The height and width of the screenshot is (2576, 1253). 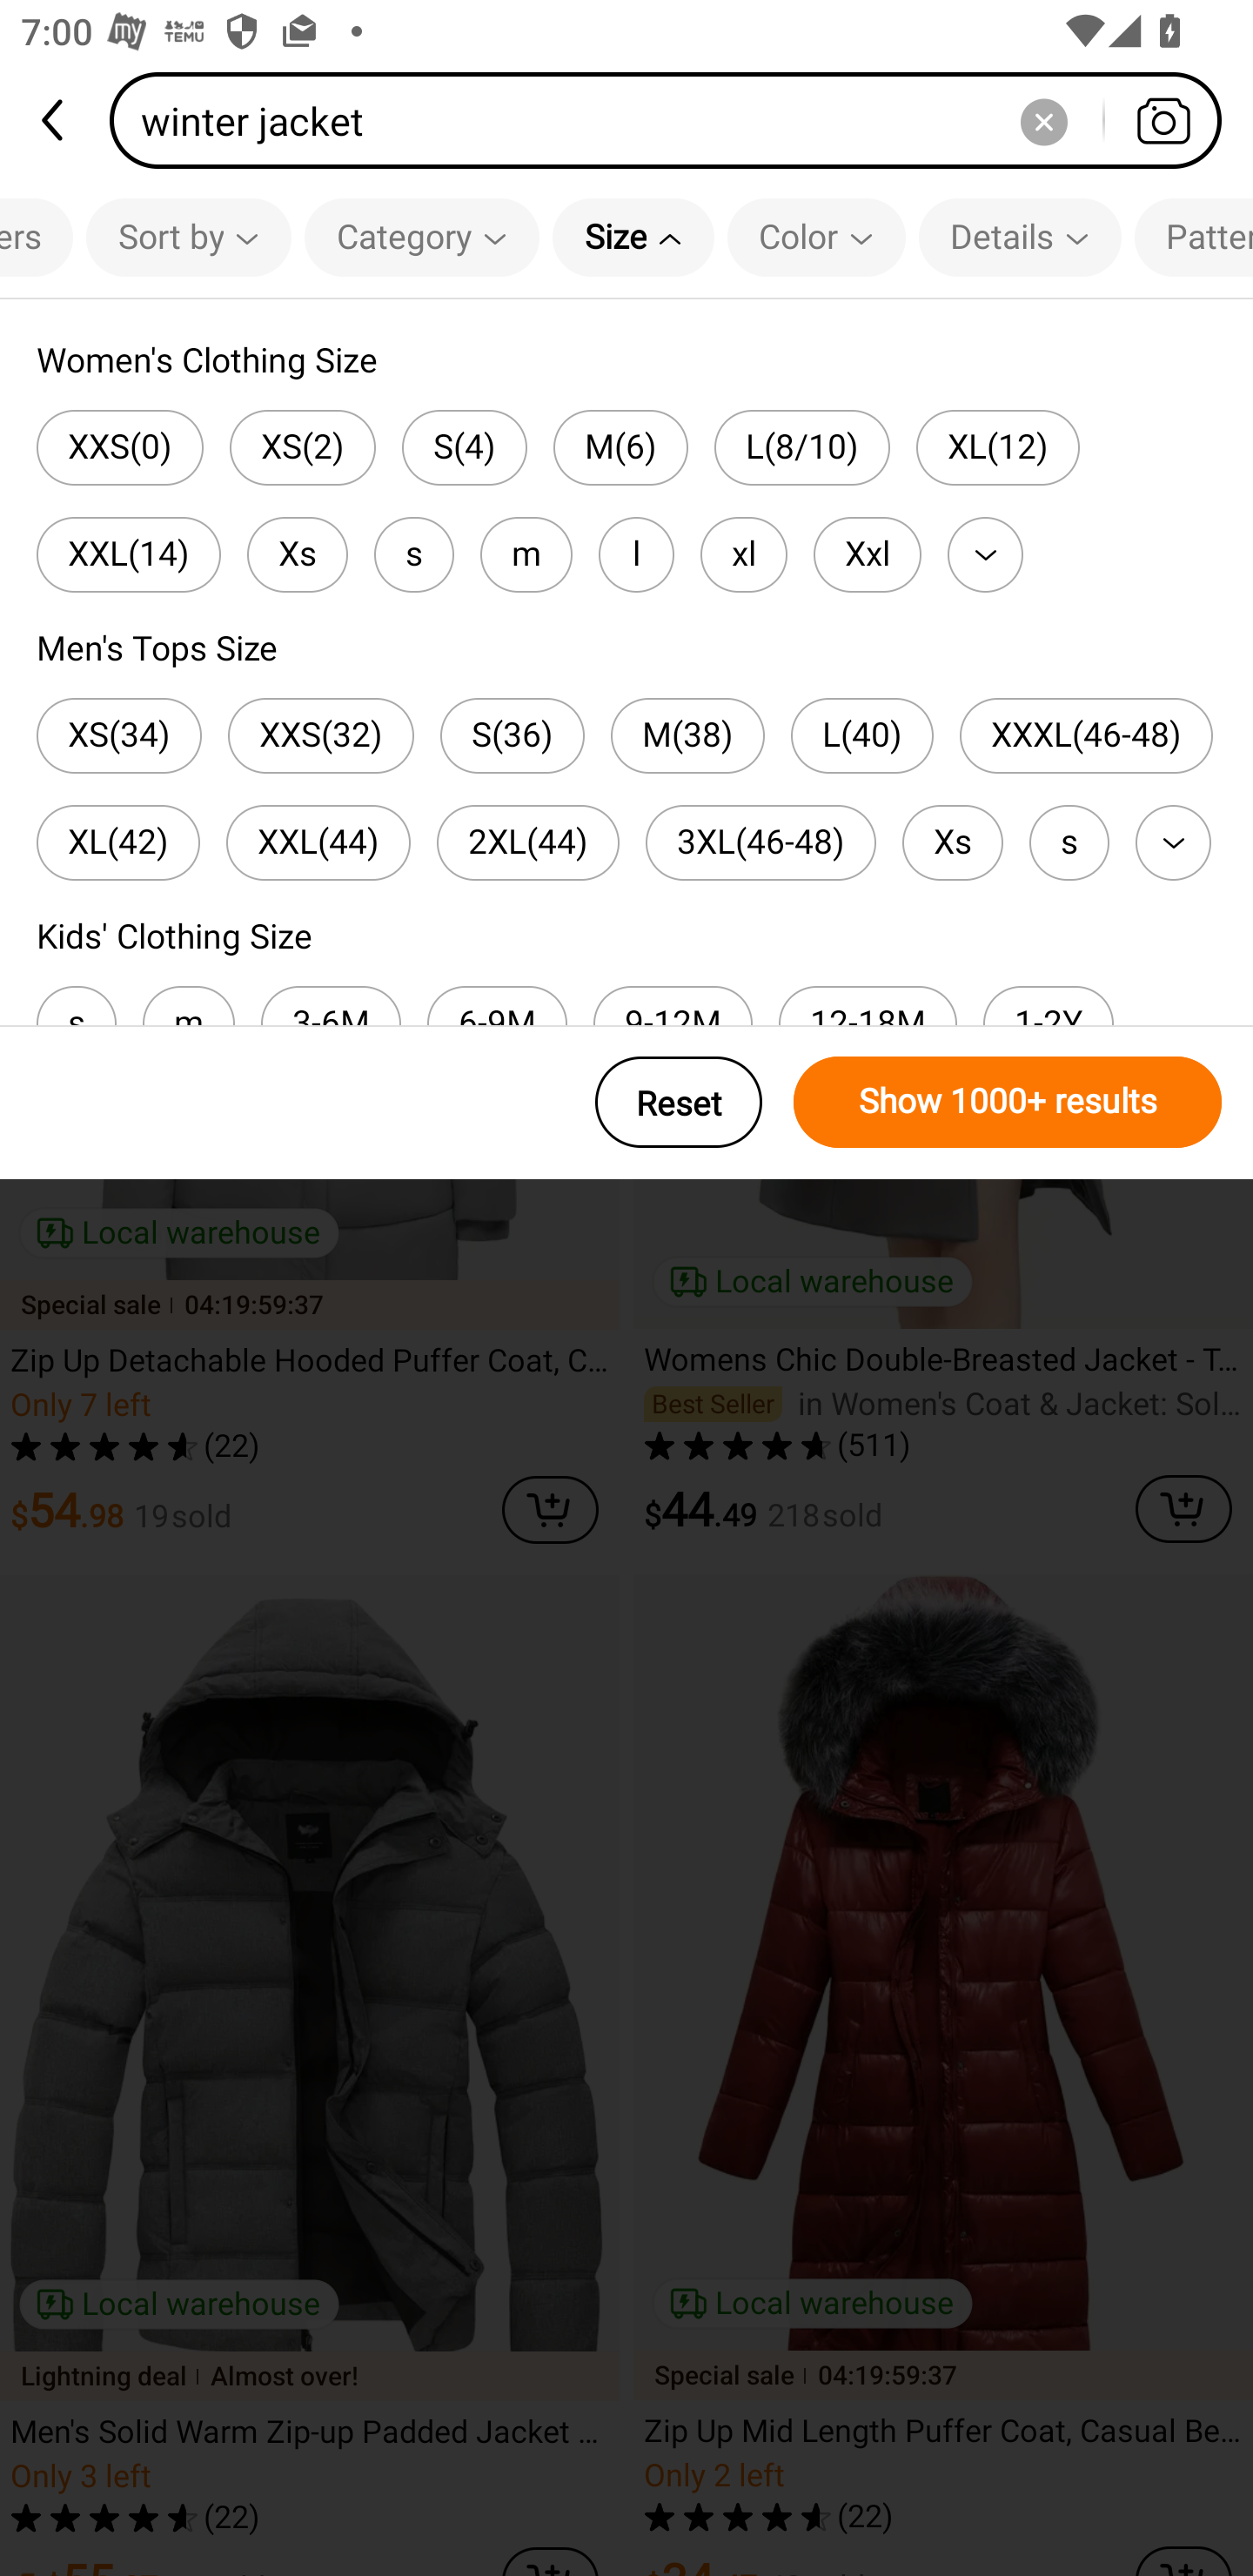 I want to click on XXS(0), so click(x=119, y=447).